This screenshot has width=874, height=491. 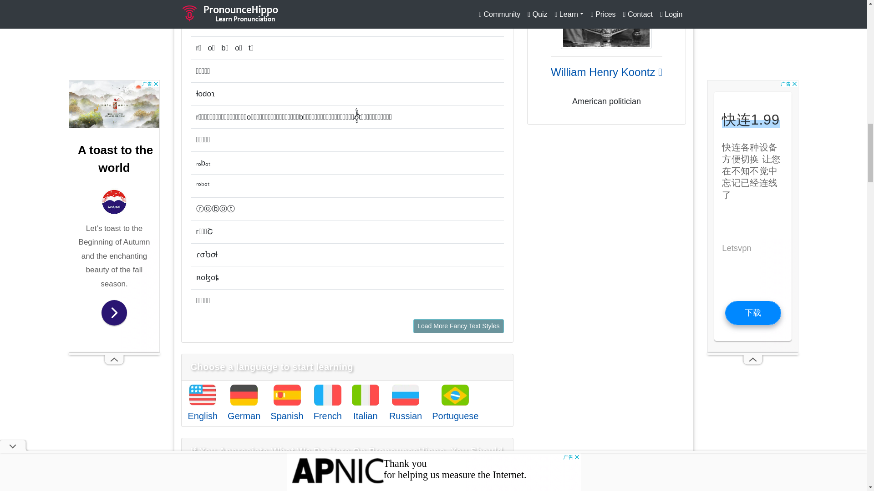 What do you see at coordinates (328, 416) in the screenshot?
I see `French` at bounding box center [328, 416].